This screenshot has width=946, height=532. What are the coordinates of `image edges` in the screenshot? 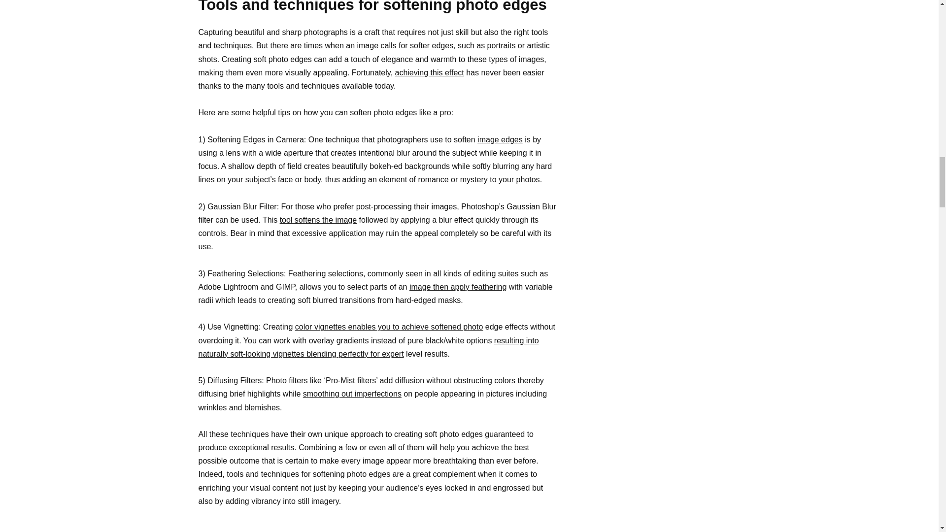 It's located at (500, 139).